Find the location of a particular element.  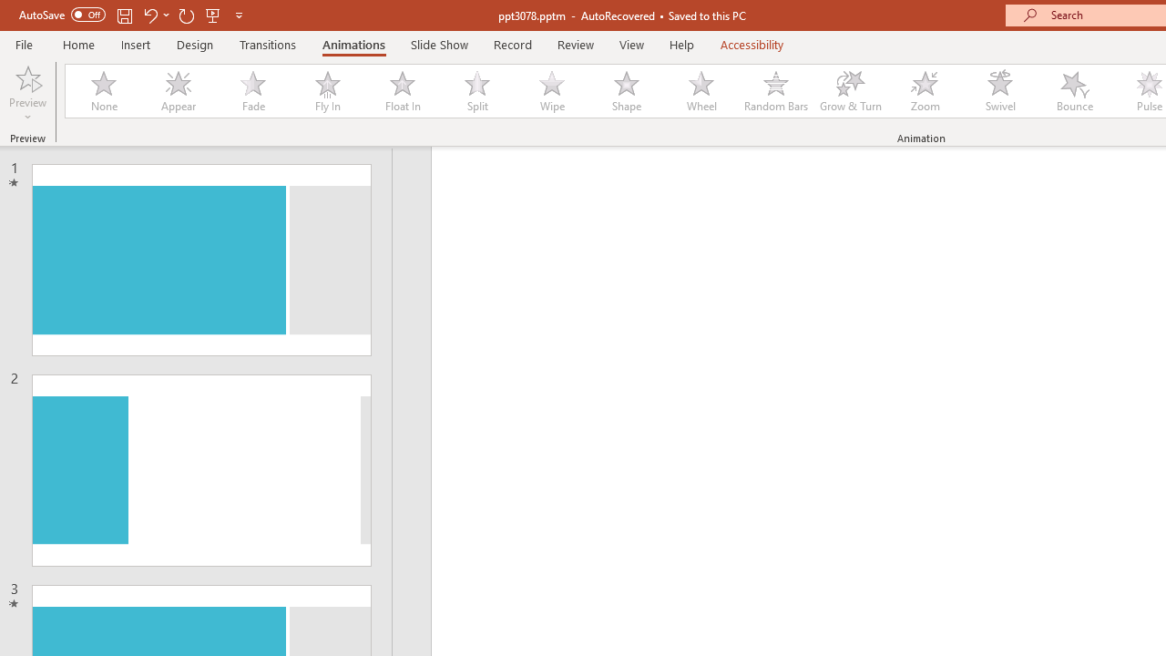

Split is located at coordinates (476, 91).